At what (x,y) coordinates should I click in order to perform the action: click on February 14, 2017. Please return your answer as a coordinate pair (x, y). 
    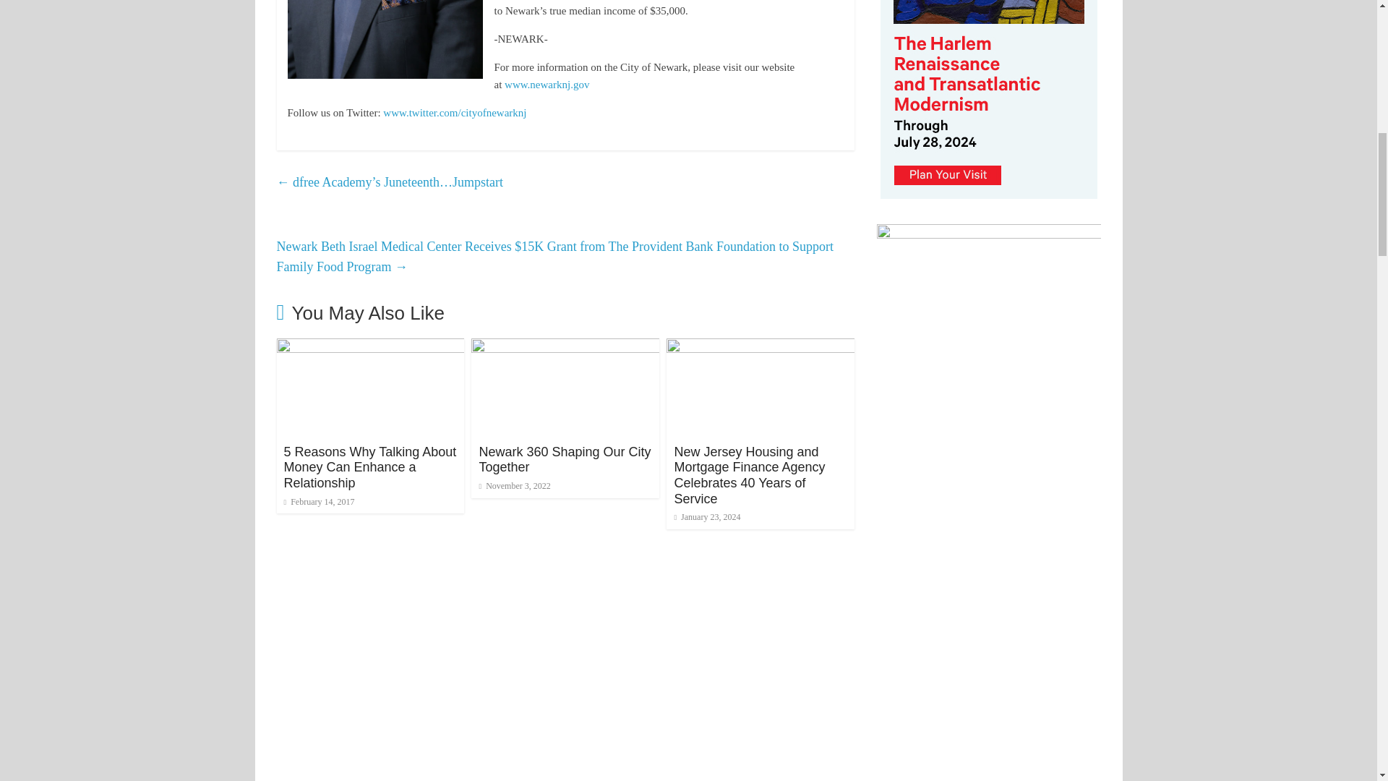
    Looking at the image, I should click on (318, 501).